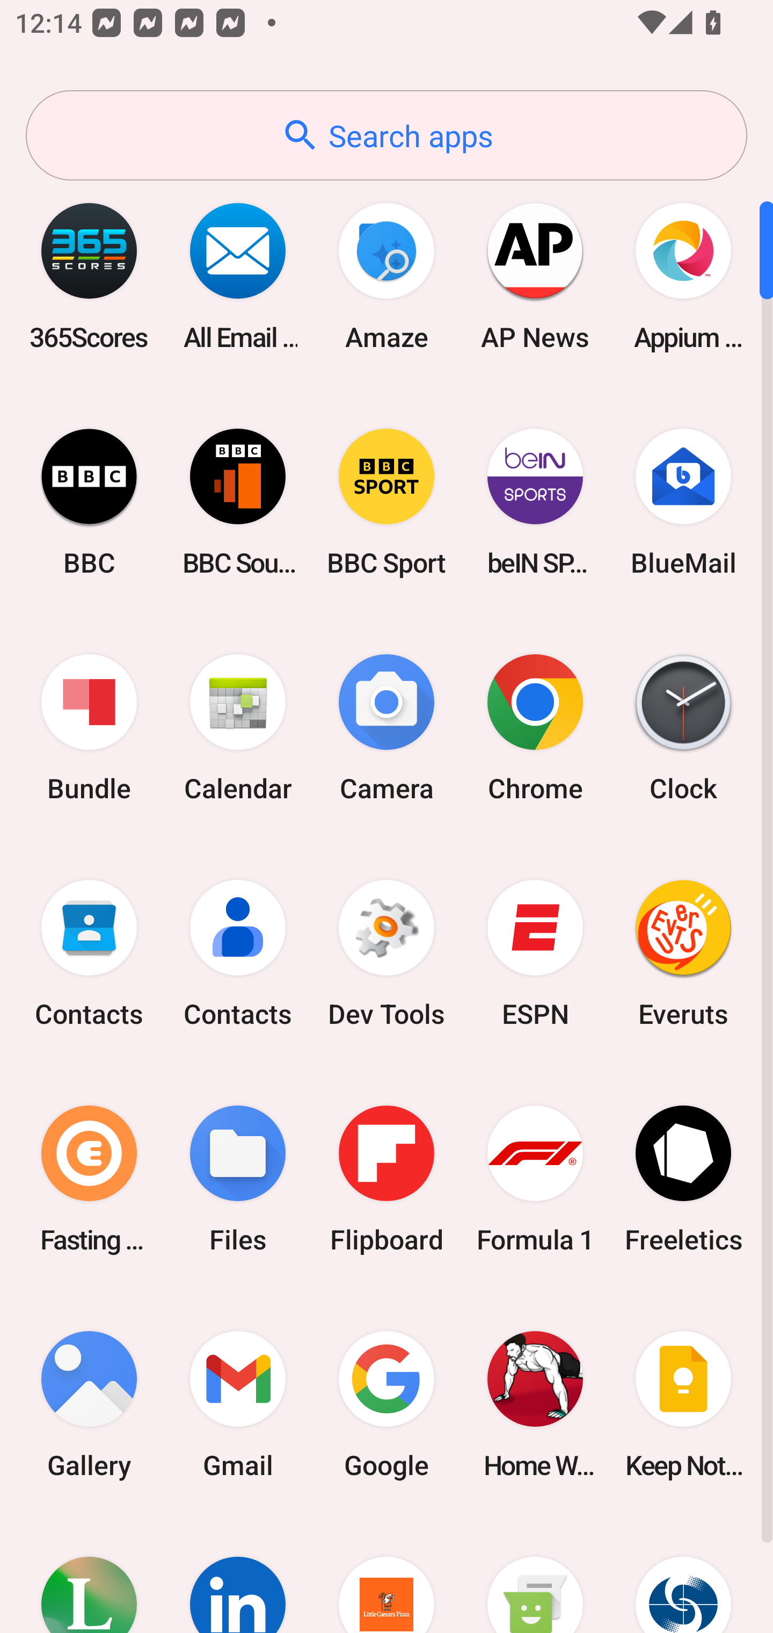 The image size is (773, 1633). Describe the element at coordinates (238, 953) in the screenshot. I see `Contacts` at that location.